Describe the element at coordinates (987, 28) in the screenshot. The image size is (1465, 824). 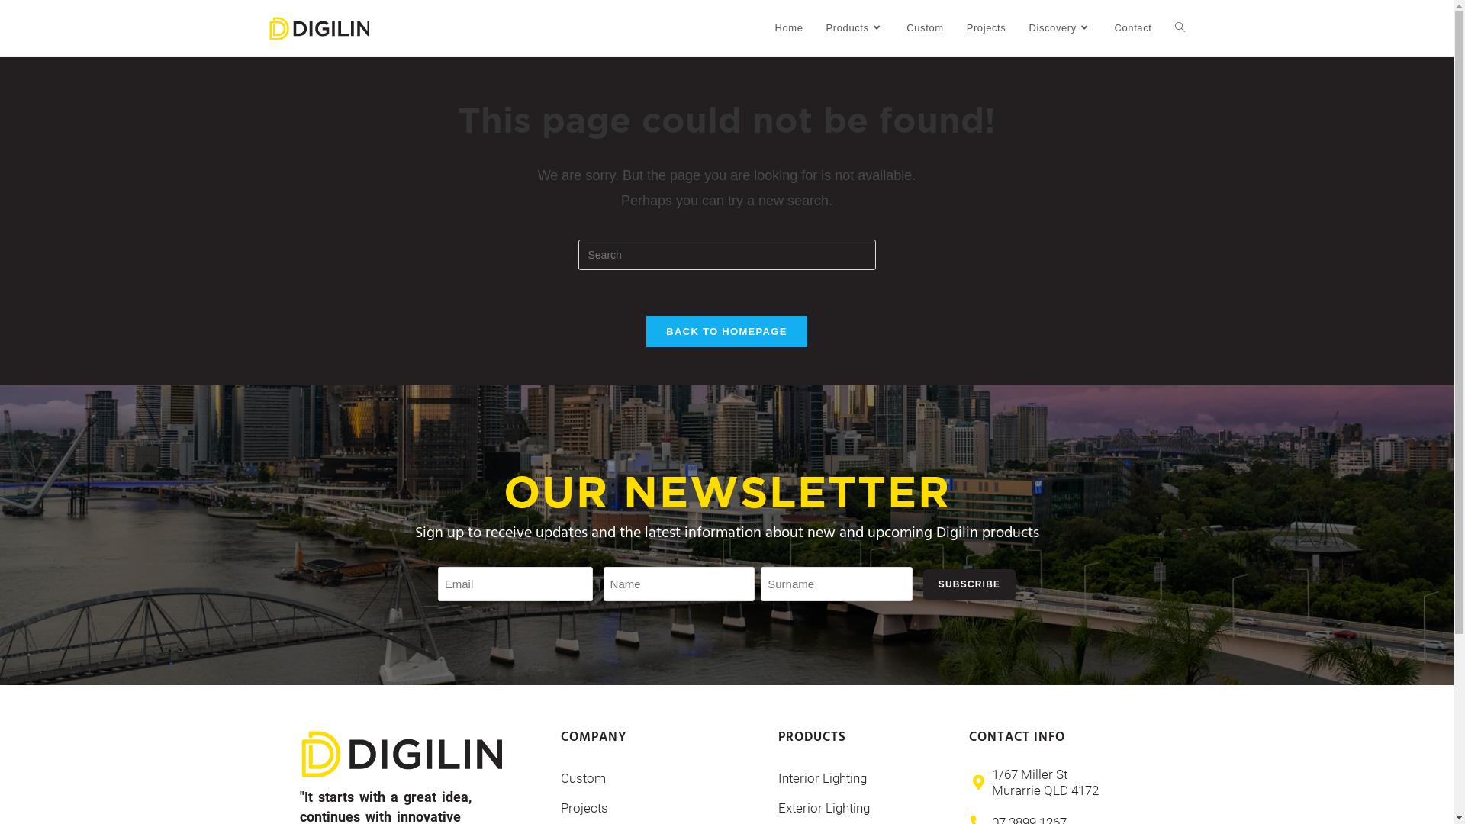
I see `Projects` at that location.